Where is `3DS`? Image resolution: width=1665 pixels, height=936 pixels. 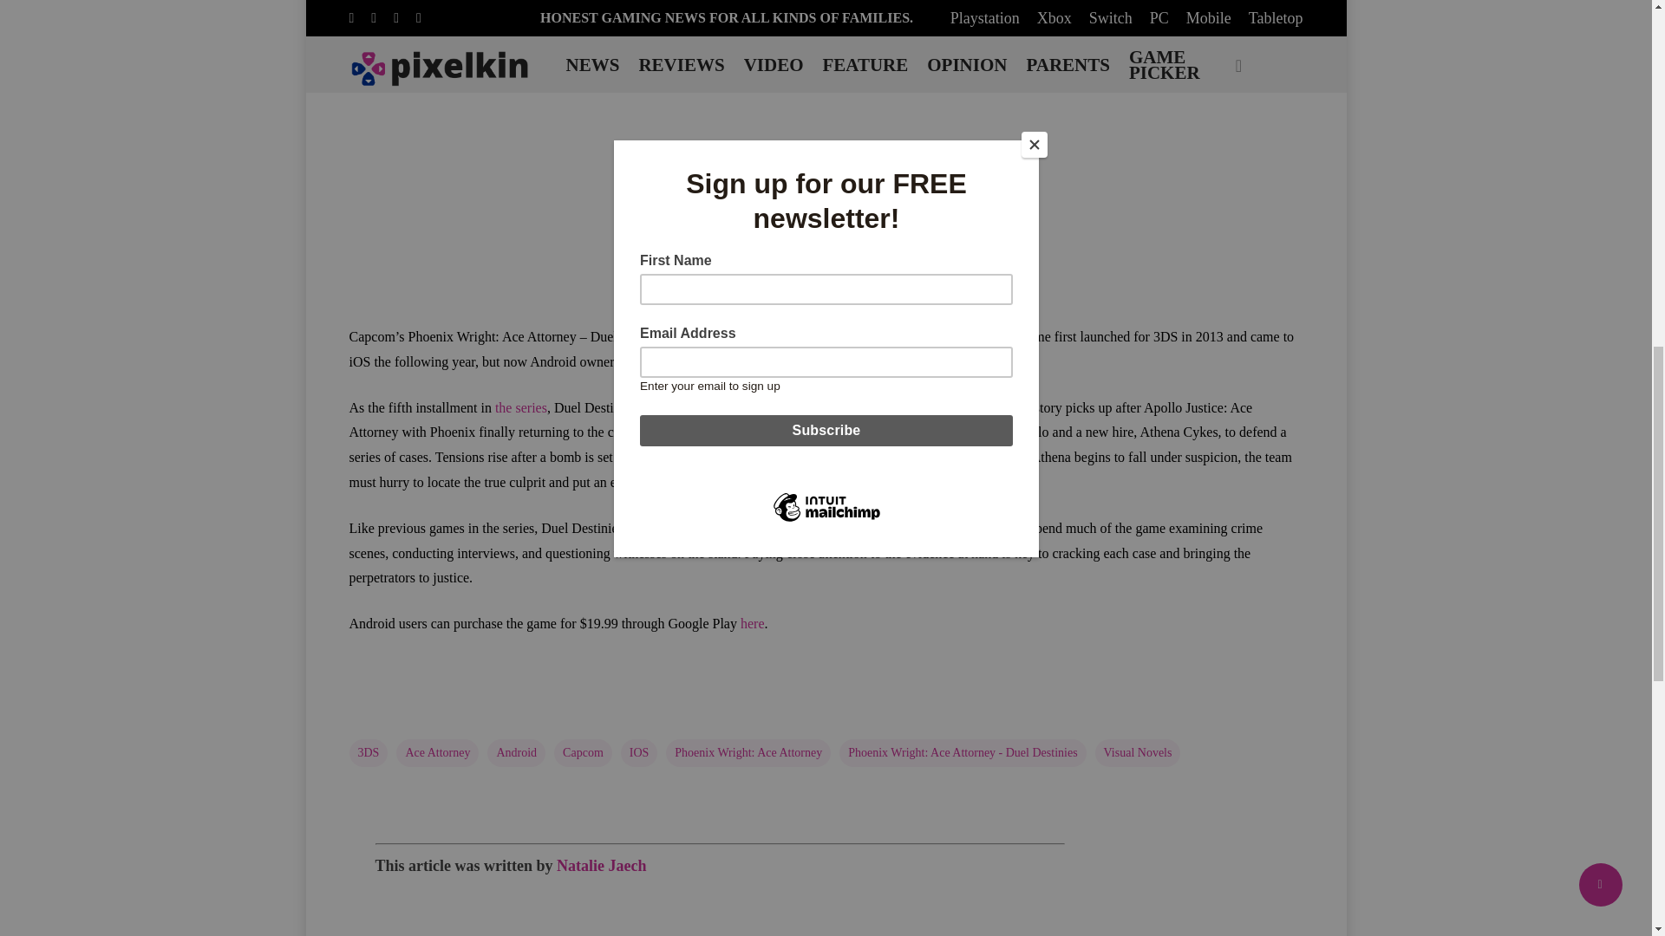 3DS is located at coordinates (368, 752).